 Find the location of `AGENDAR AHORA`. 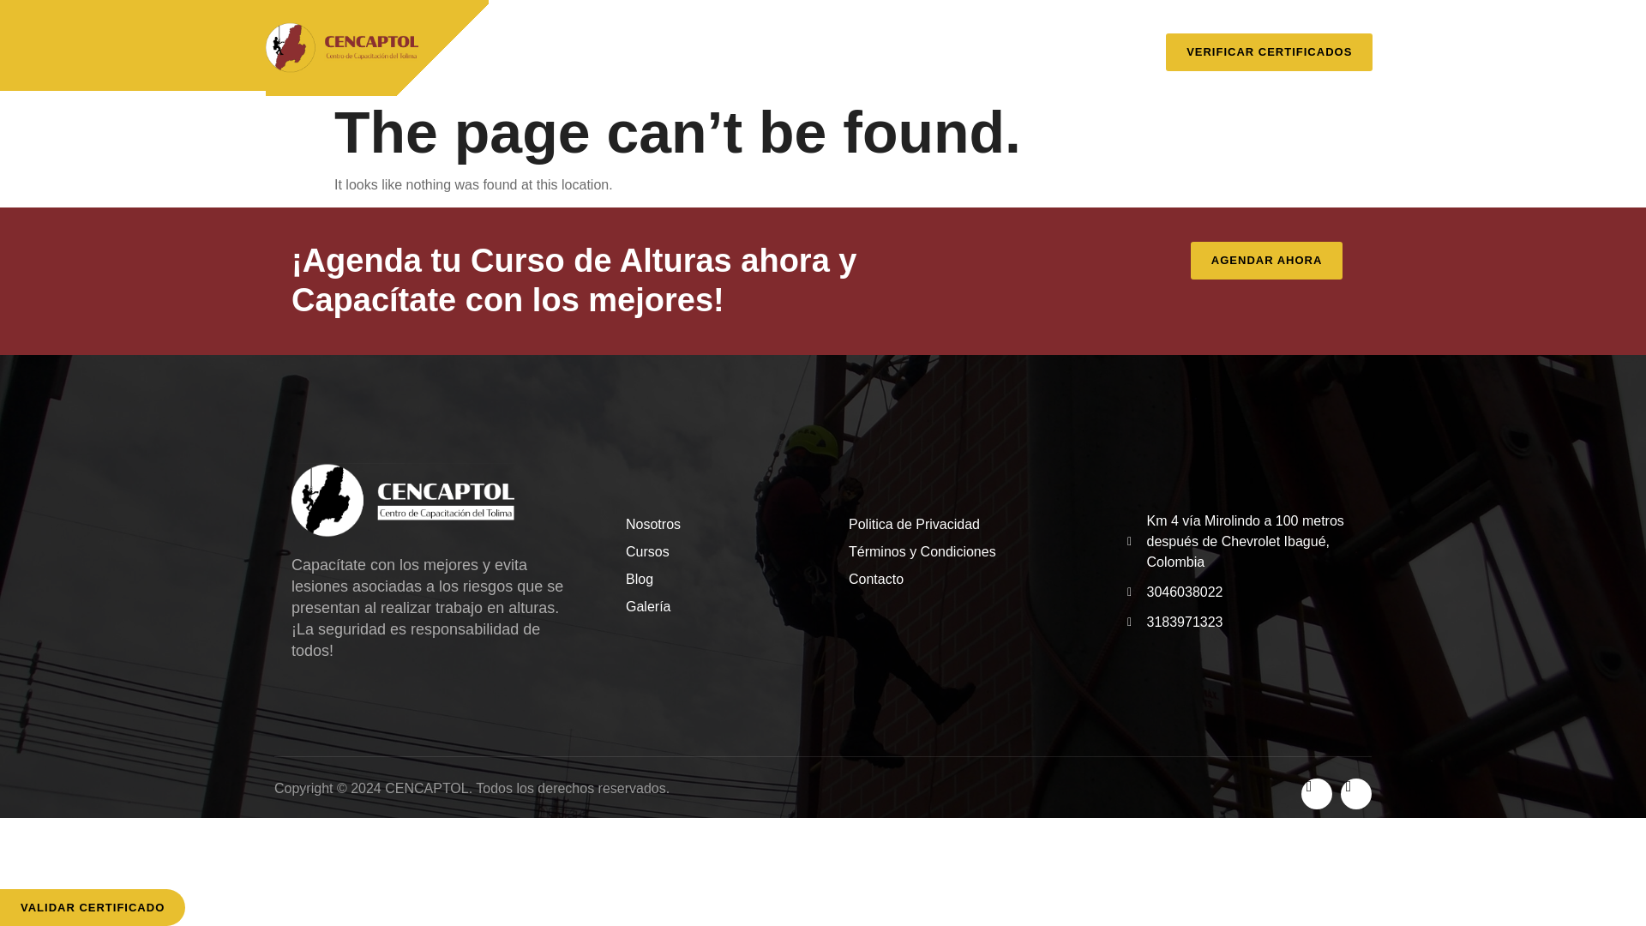

AGENDAR AHORA is located at coordinates (1272, 261).